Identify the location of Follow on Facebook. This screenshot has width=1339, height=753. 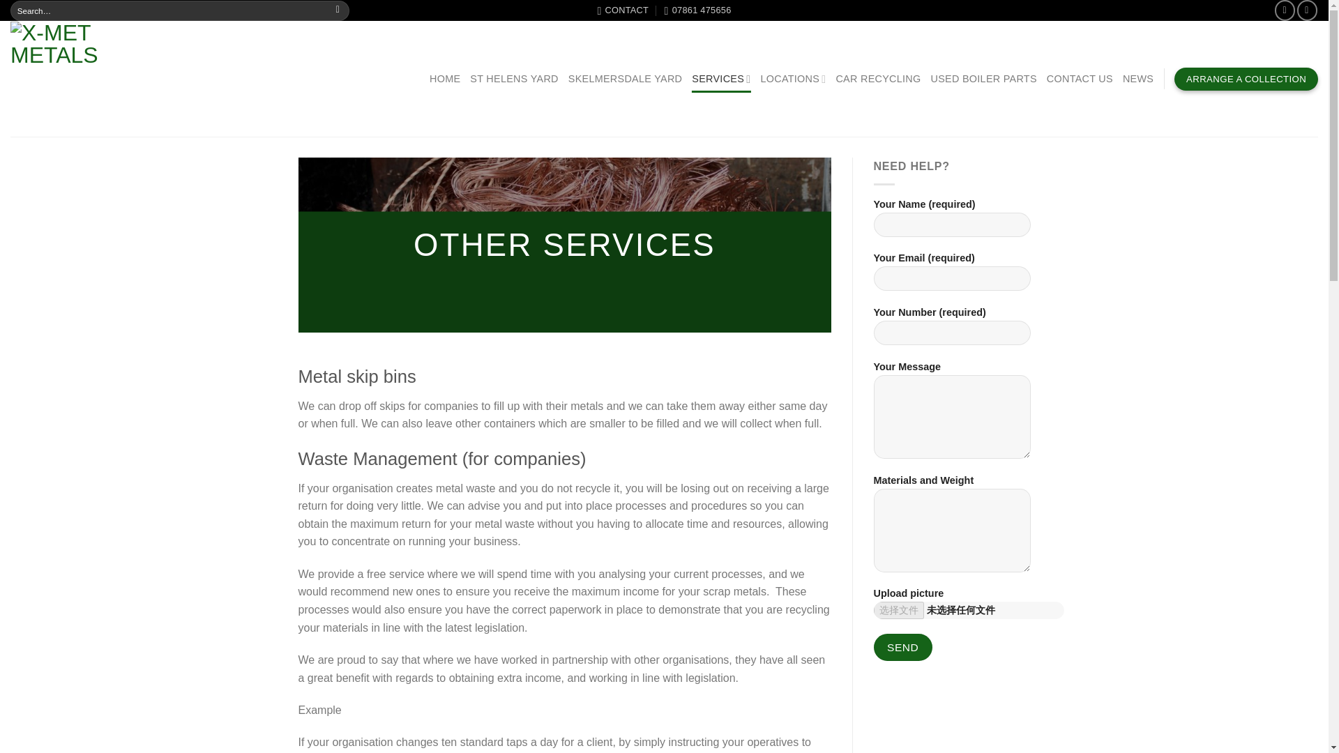
(1285, 10).